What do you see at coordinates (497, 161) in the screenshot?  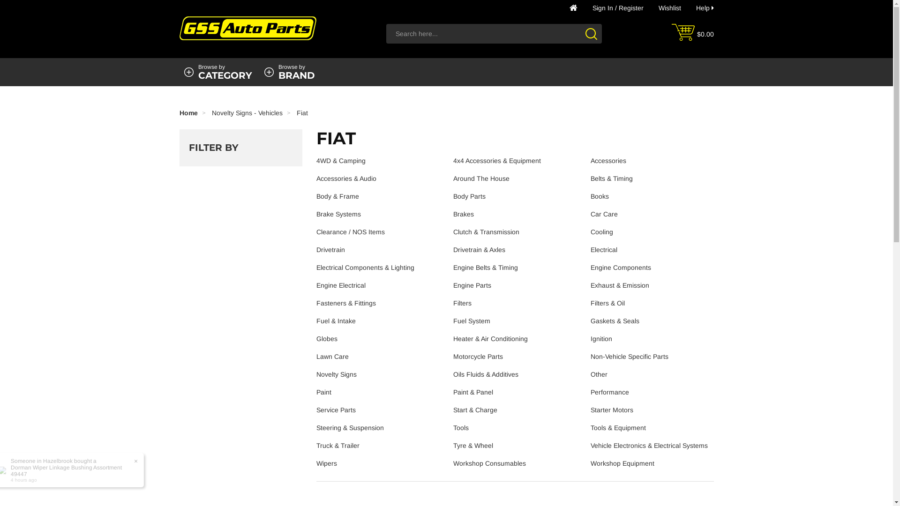 I see `4x4 Accessories & Equipment` at bounding box center [497, 161].